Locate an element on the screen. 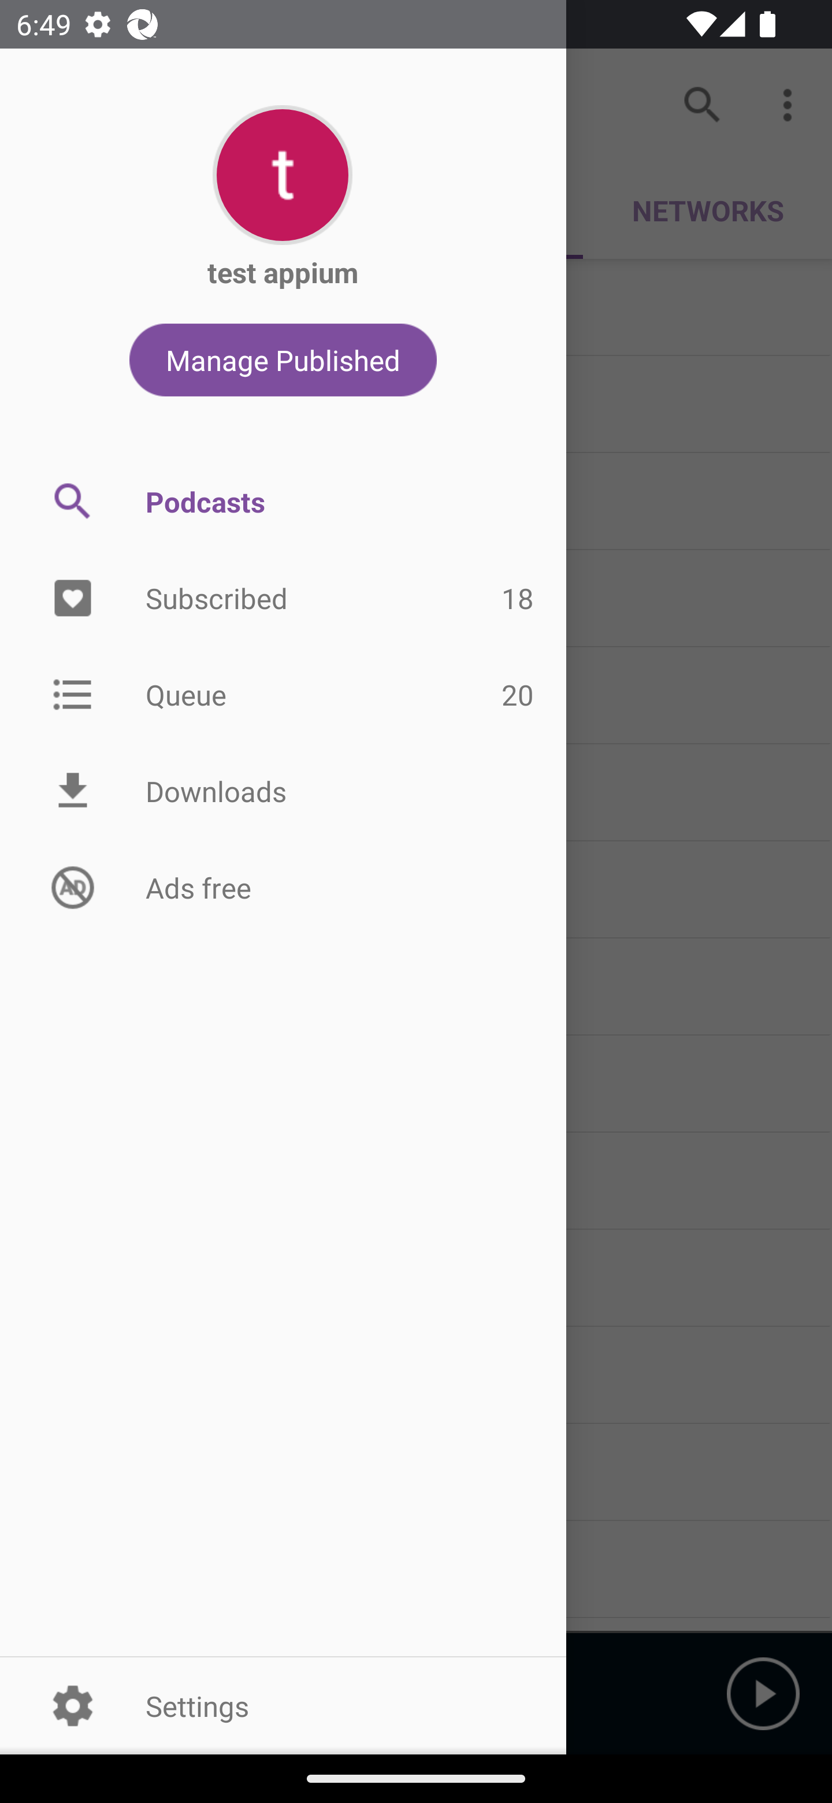 The image size is (832, 1803). Picture Ads free is located at coordinates (283, 886).